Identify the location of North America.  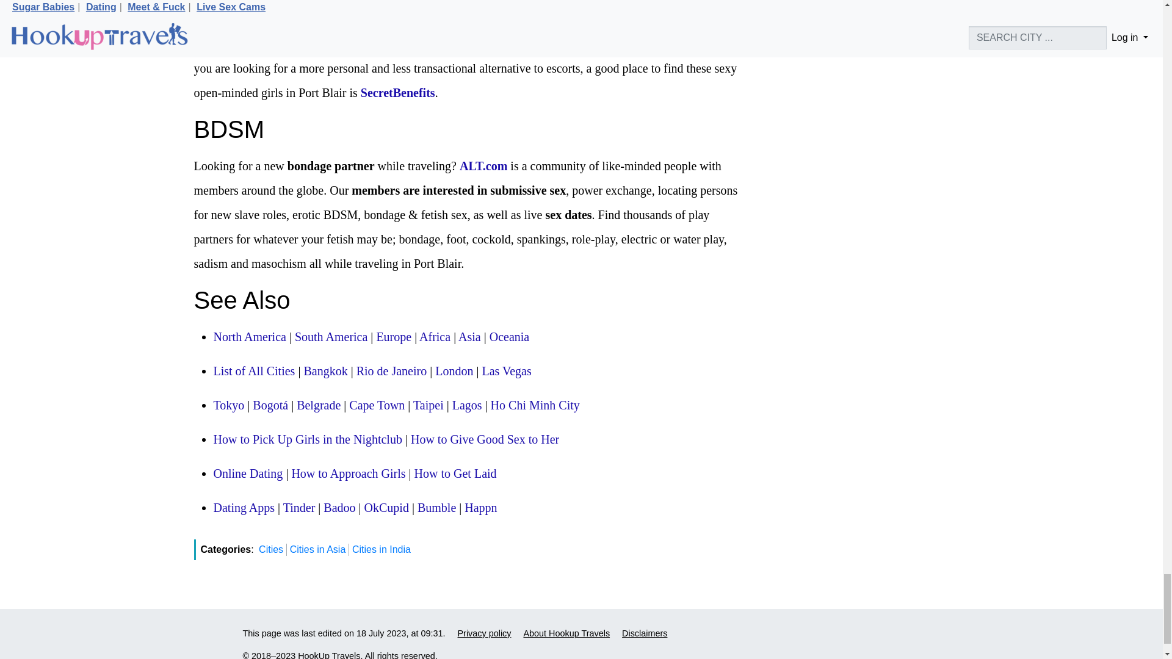
(249, 337).